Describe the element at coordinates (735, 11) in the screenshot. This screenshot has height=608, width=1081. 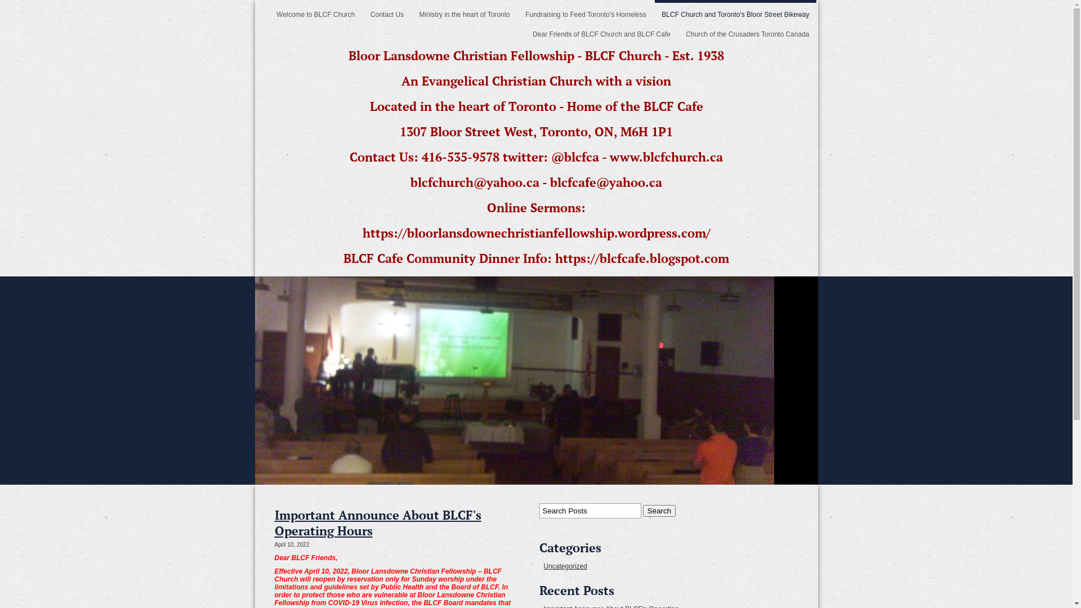
I see `BLCF Church and Toronto's Bloor Street Bikeway` at that location.